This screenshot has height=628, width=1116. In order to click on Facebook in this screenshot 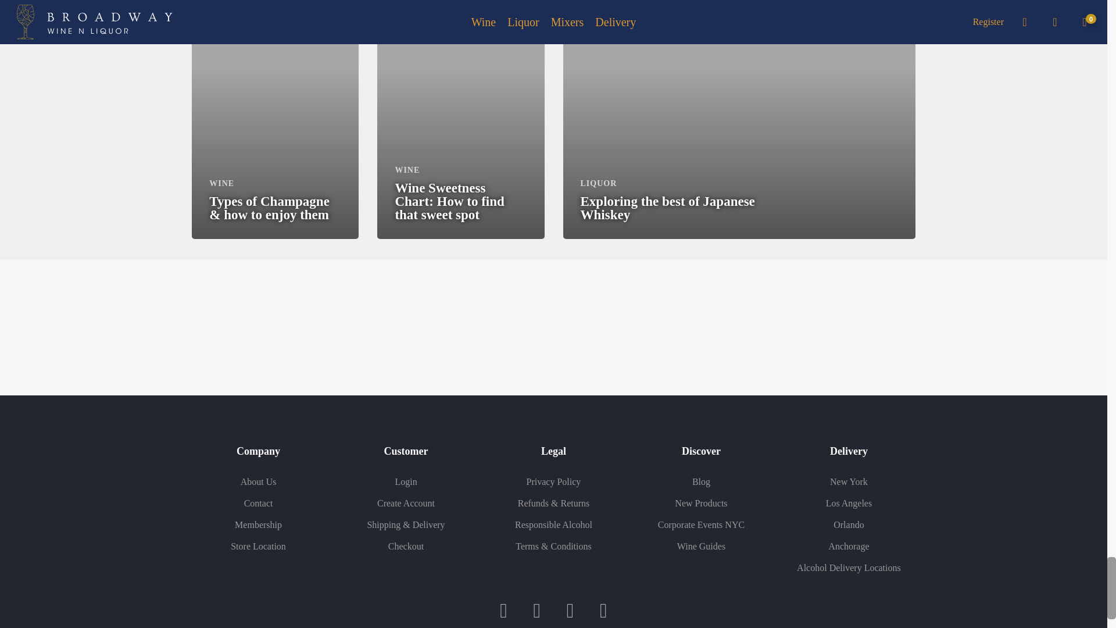, I will do `click(503, 611)`.